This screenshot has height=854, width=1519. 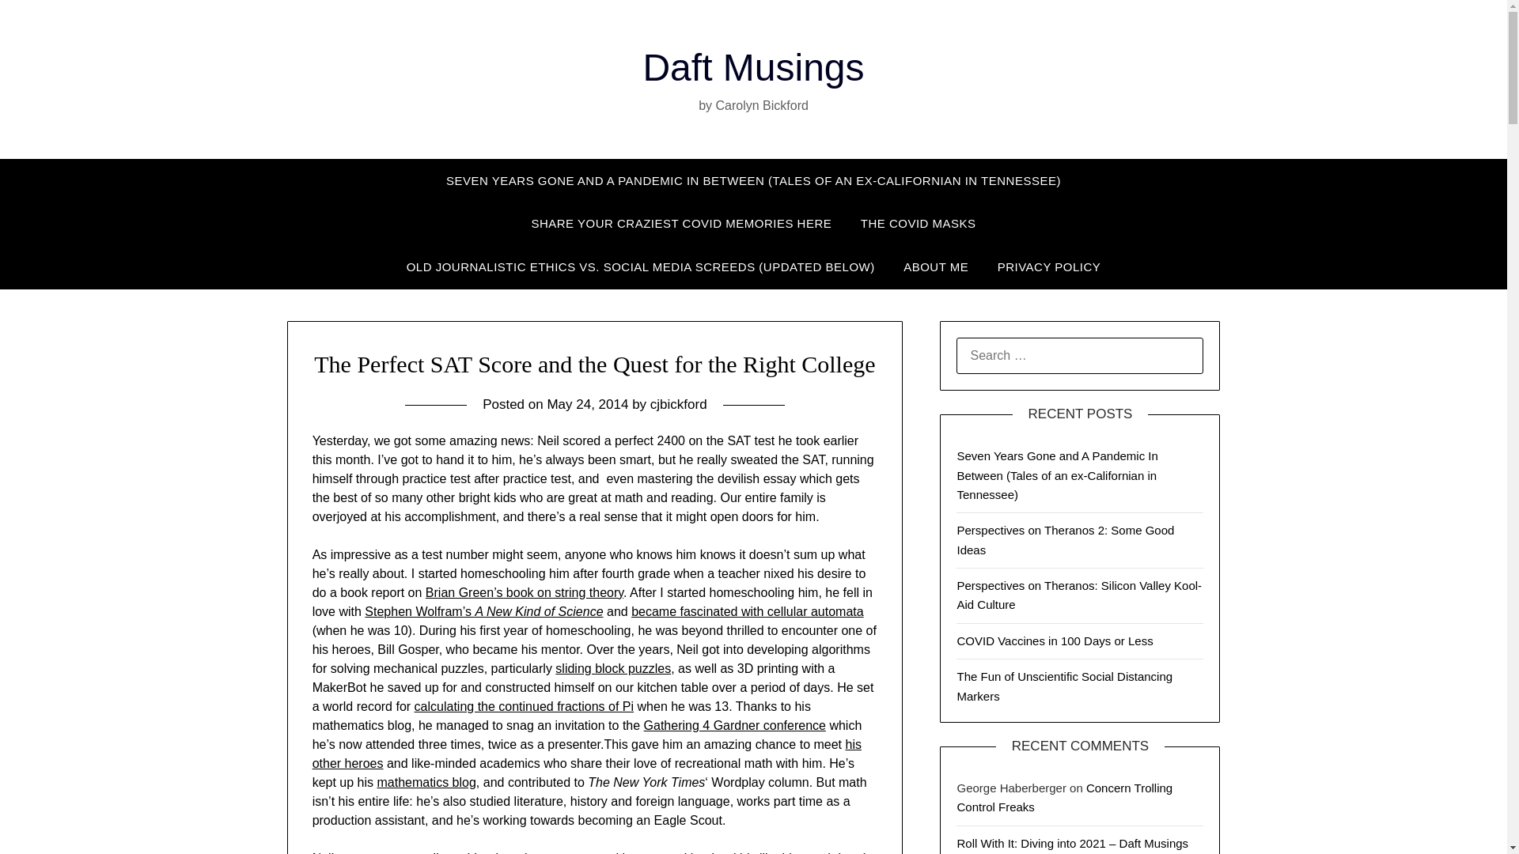 I want to click on cjbickford, so click(x=679, y=404).